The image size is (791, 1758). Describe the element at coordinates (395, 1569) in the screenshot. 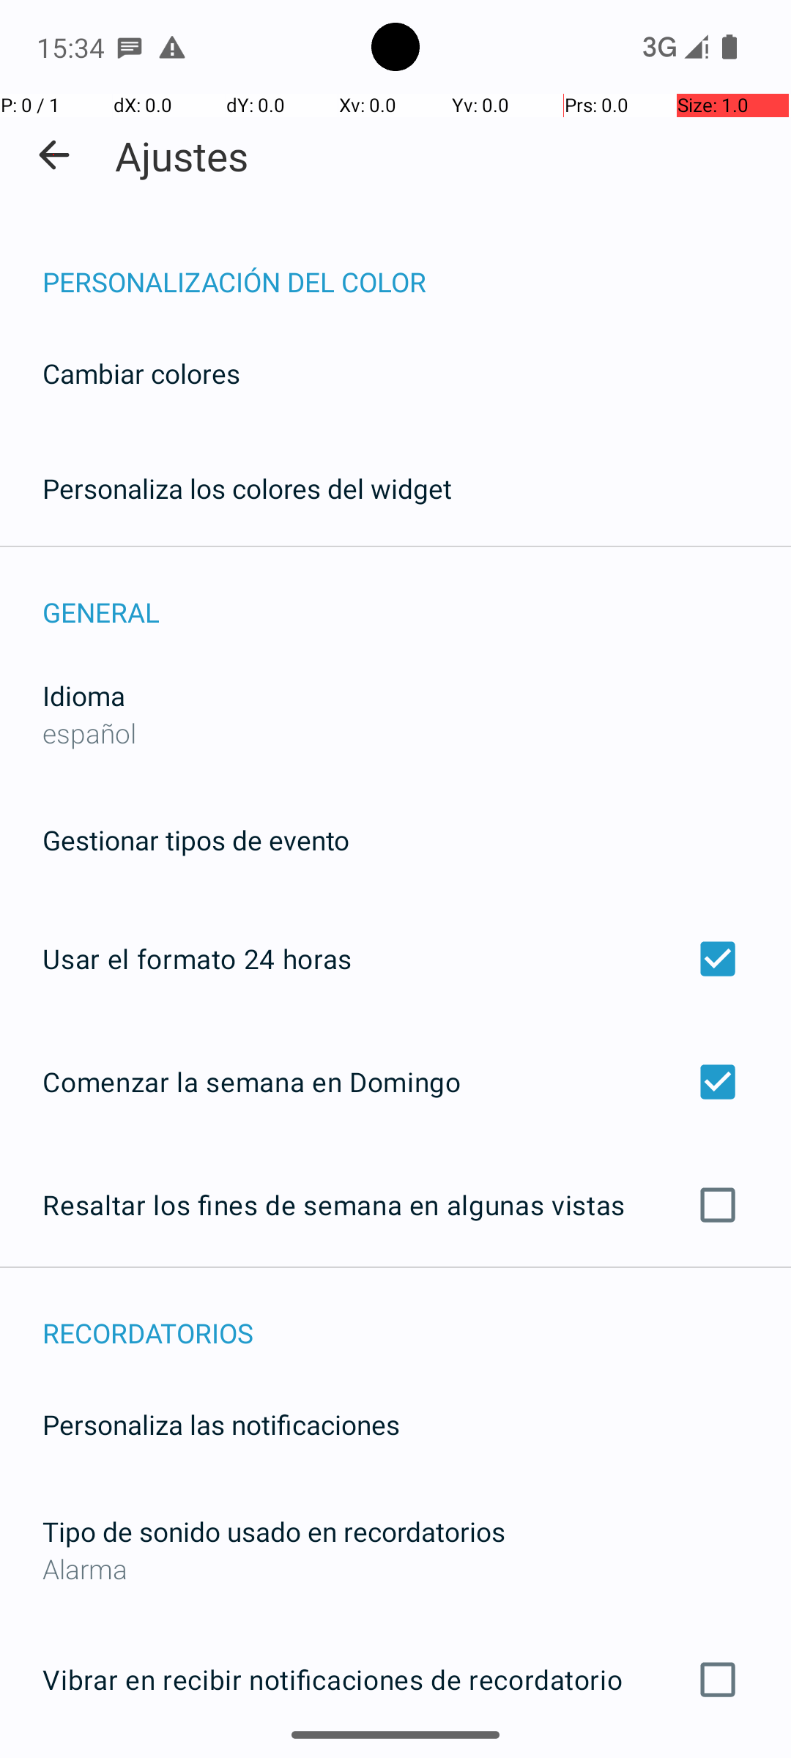

I see `Alarma` at that location.